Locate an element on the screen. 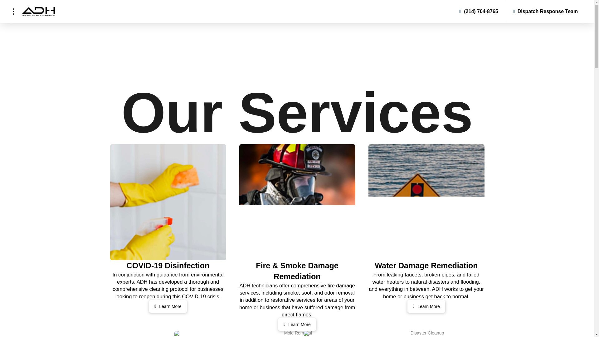 The image size is (599, 337). Learn More is located at coordinates (297, 324).